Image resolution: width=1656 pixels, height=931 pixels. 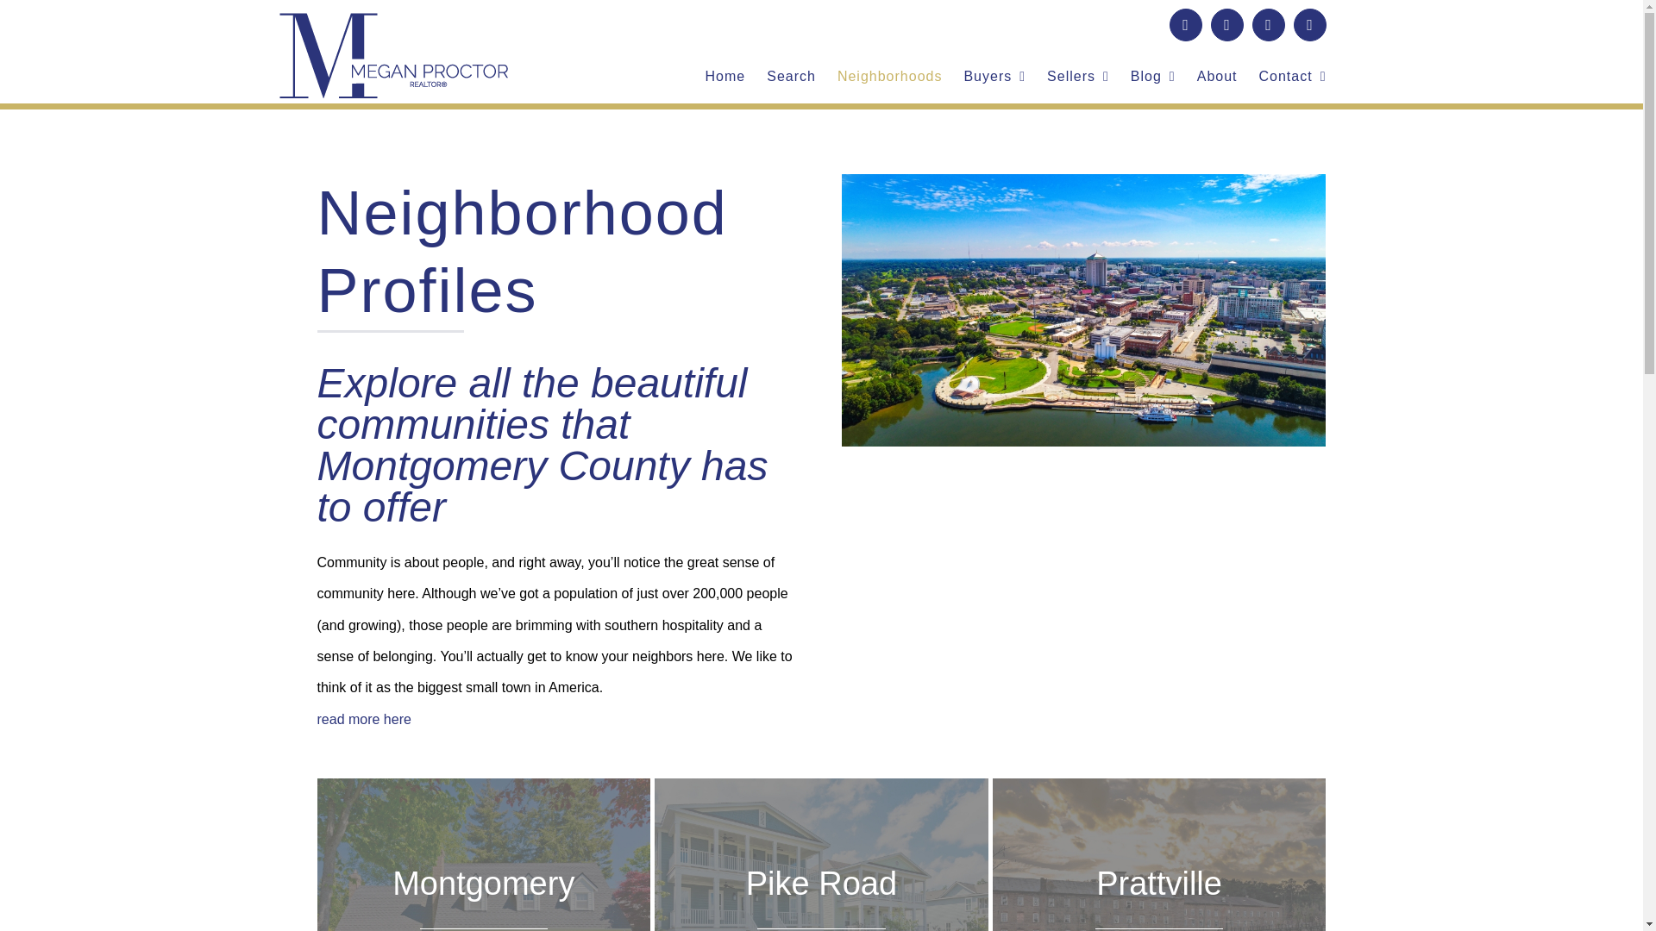 I want to click on Neighborhoods, so click(x=890, y=76).